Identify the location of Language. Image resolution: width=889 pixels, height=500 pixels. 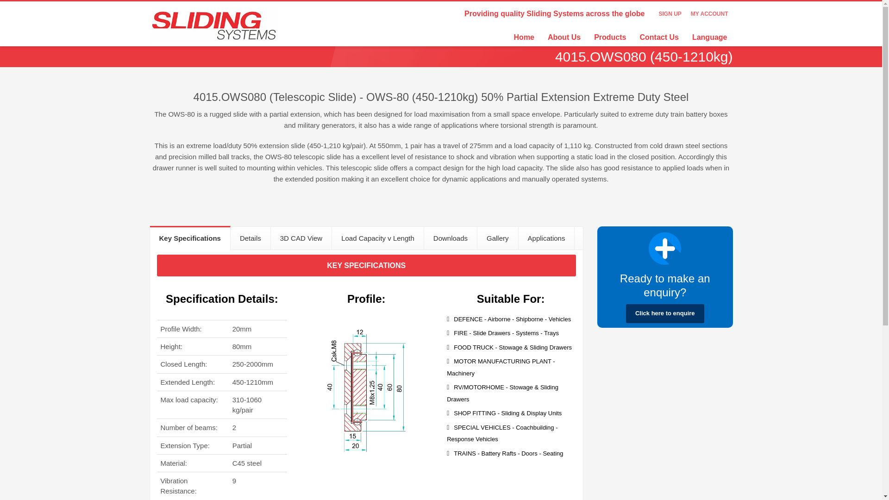
(709, 37).